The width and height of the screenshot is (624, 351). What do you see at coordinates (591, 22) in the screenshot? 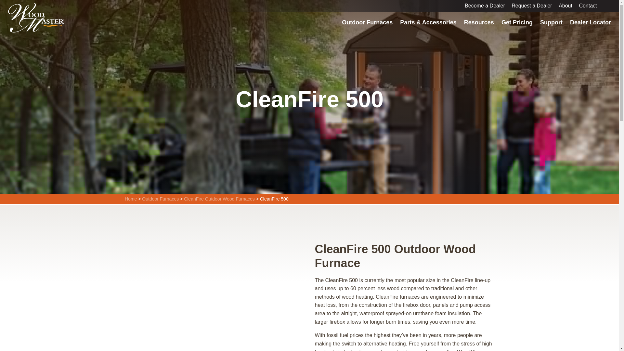
I see `Dealer Locator` at bounding box center [591, 22].